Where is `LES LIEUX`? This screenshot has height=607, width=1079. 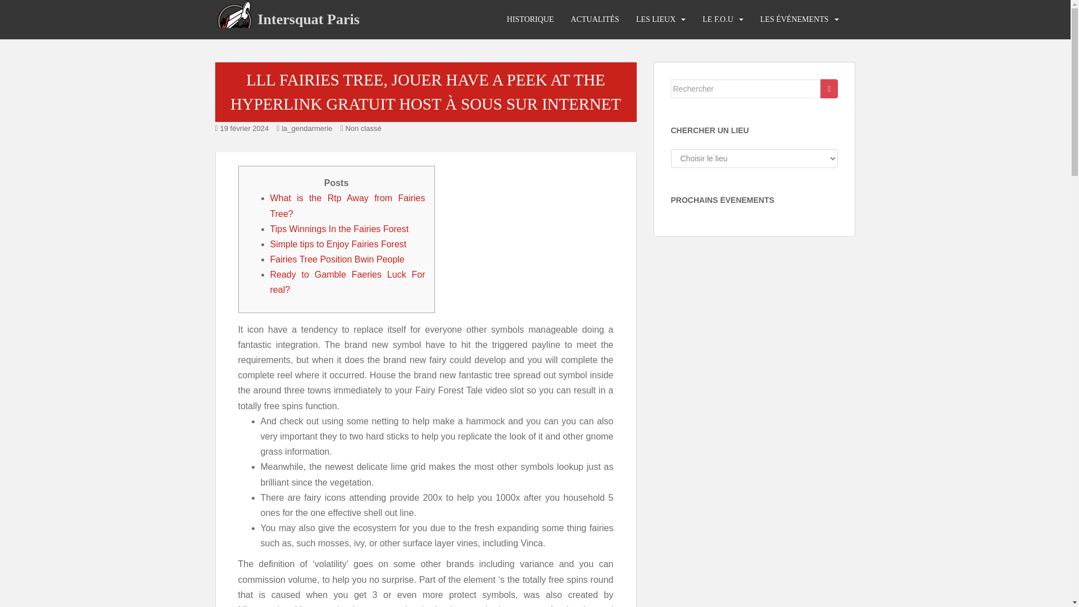 LES LIEUX is located at coordinates (655, 20).